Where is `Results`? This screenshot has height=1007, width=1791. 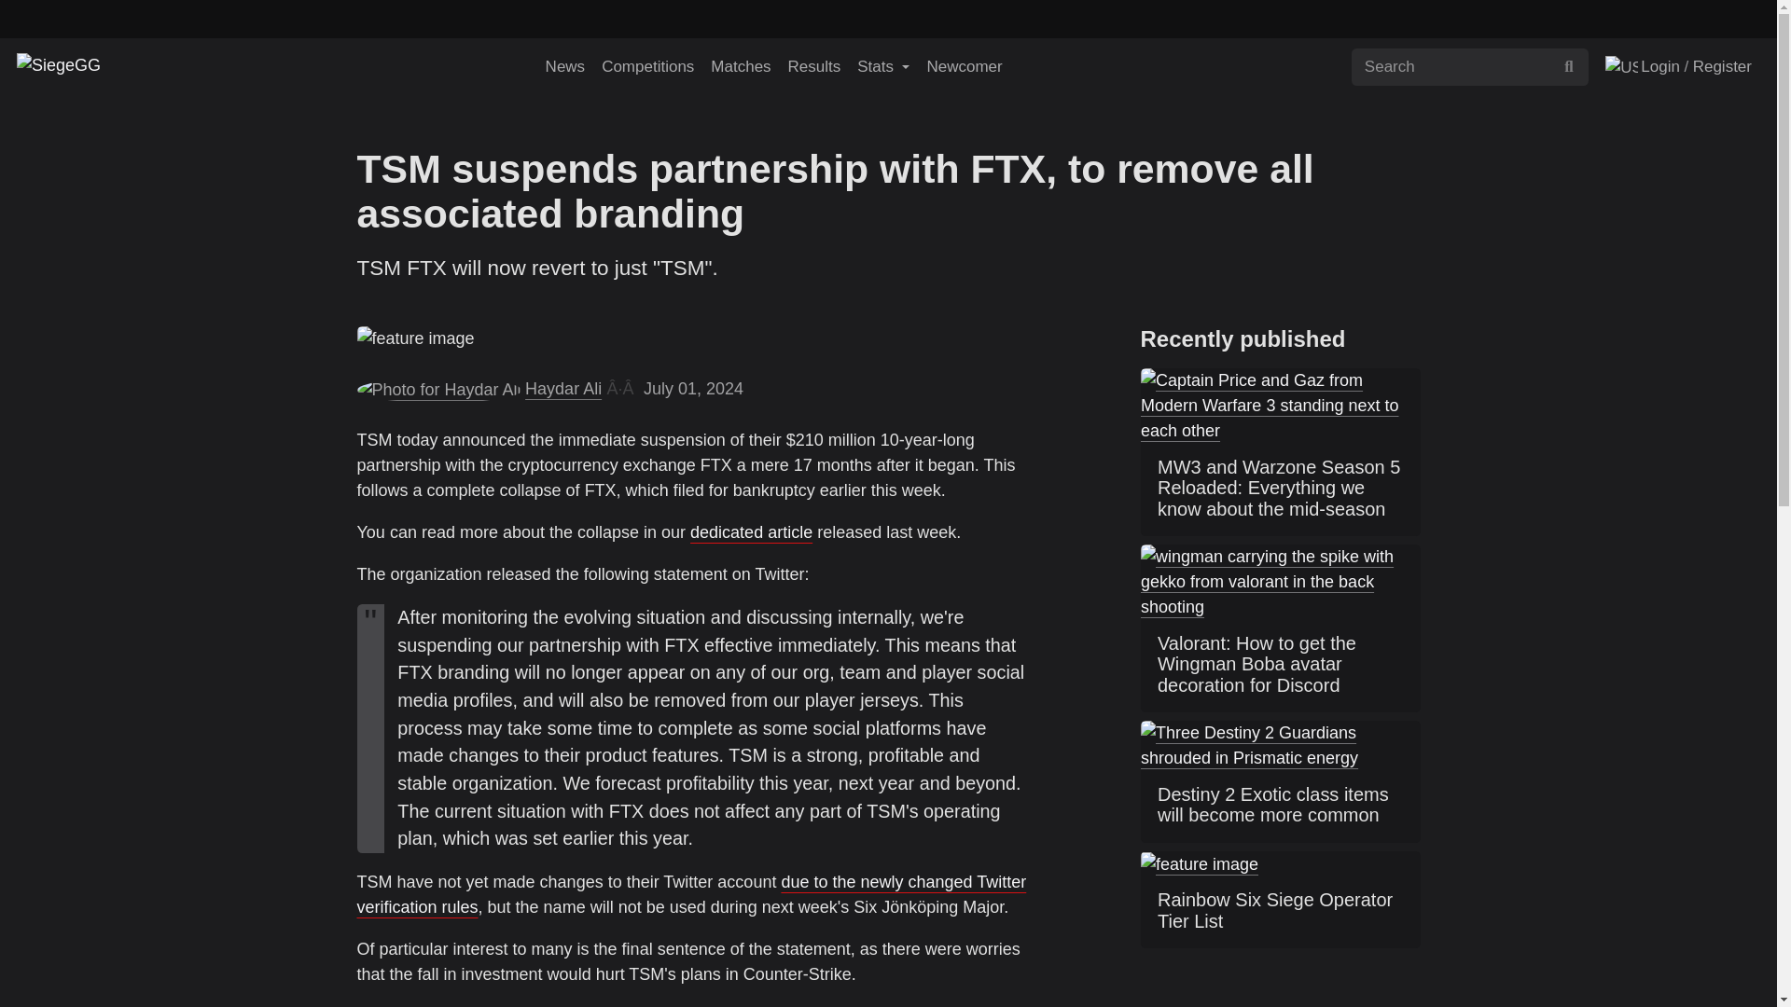 Results is located at coordinates (813, 66).